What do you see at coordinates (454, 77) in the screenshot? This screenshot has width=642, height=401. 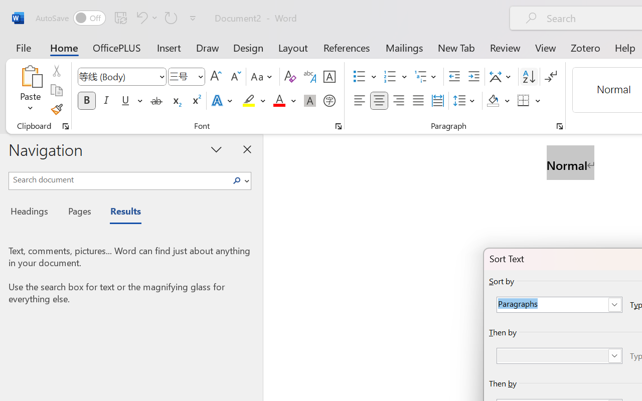 I see `Decrease Indent` at bounding box center [454, 77].